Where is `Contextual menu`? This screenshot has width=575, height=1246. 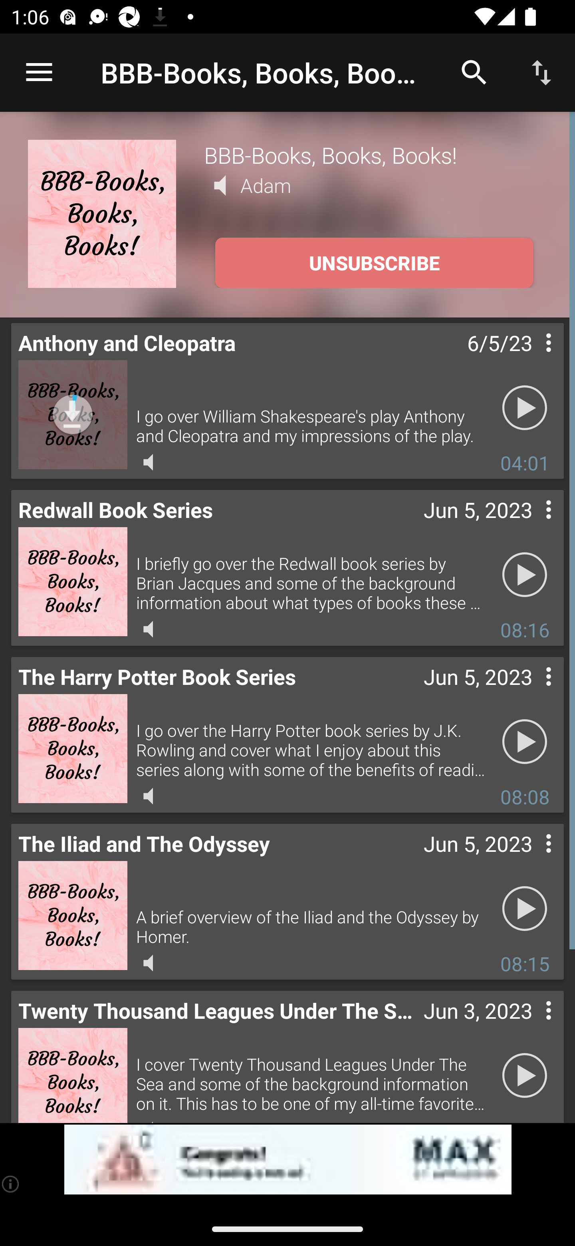
Contextual menu is located at coordinates (531, 859).